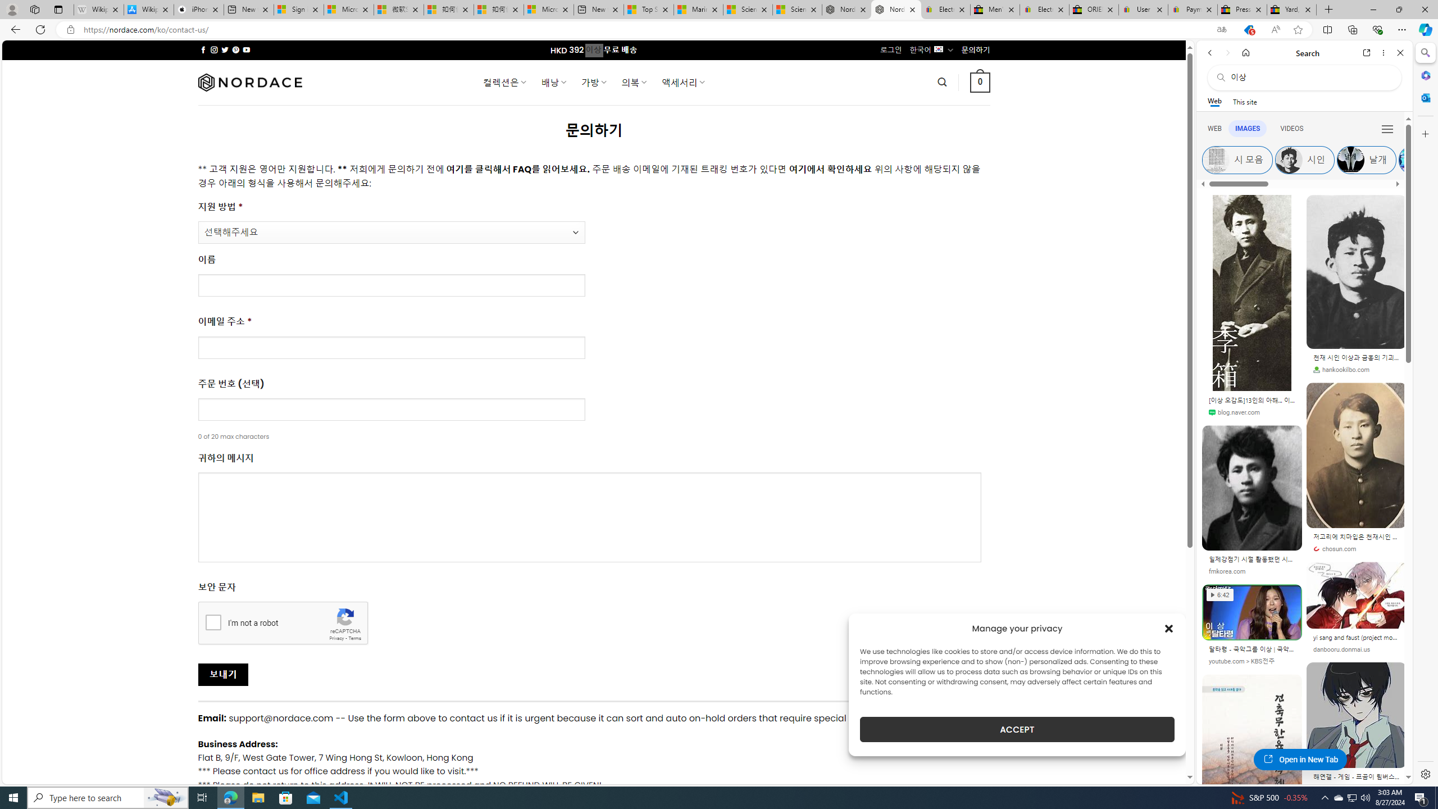 This screenshot has width=1438, height=809. What do you see at coordinates (1215, 129) in the screenshot?
I see `WEB` at bounding box center [1215, 129].